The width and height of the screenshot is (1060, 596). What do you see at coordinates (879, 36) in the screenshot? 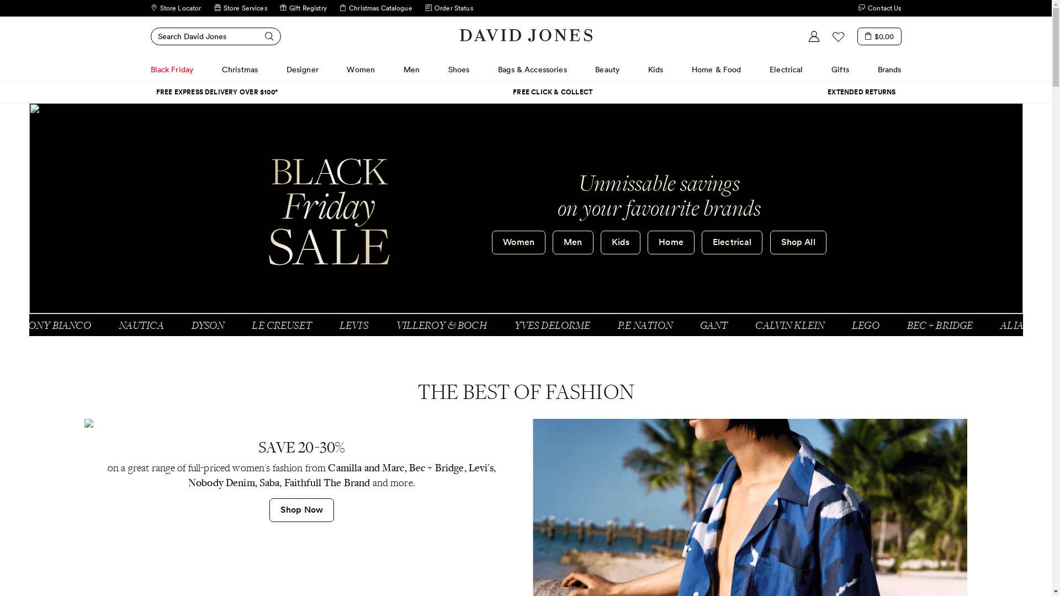
I see `$0.00` at bounding box center [879, 36].